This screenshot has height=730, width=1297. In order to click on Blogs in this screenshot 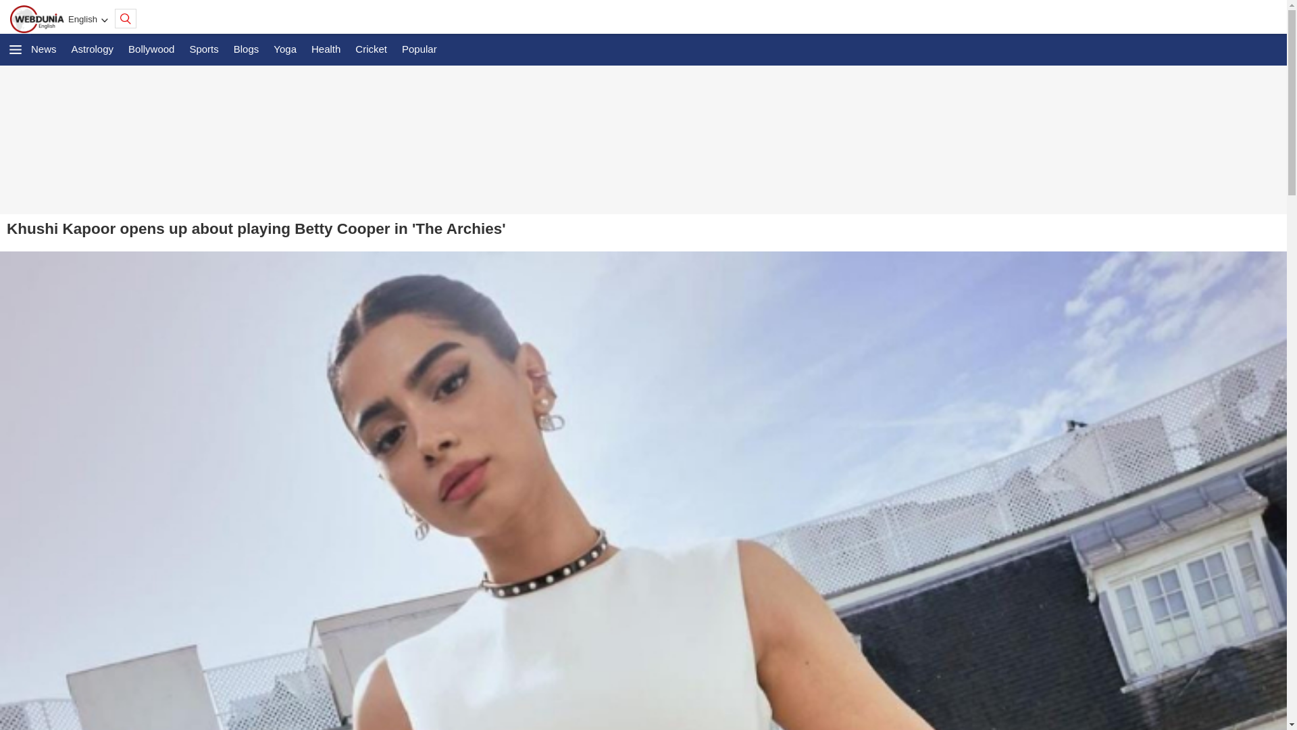, I will do `click(246, 49)`.